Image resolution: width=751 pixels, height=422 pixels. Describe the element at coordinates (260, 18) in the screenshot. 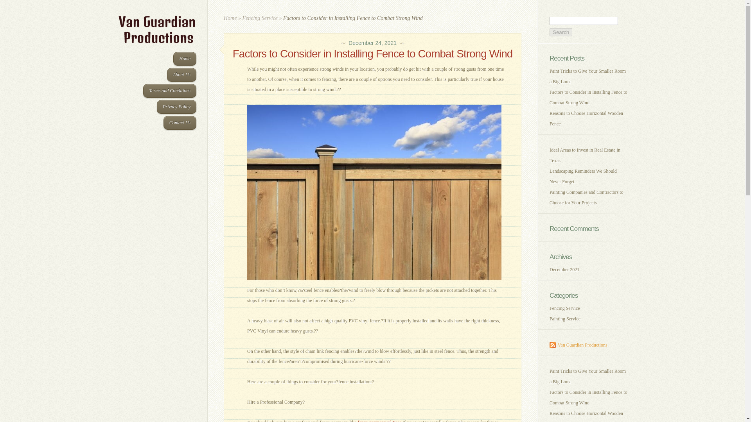

I see `Fencing Service` at that location.